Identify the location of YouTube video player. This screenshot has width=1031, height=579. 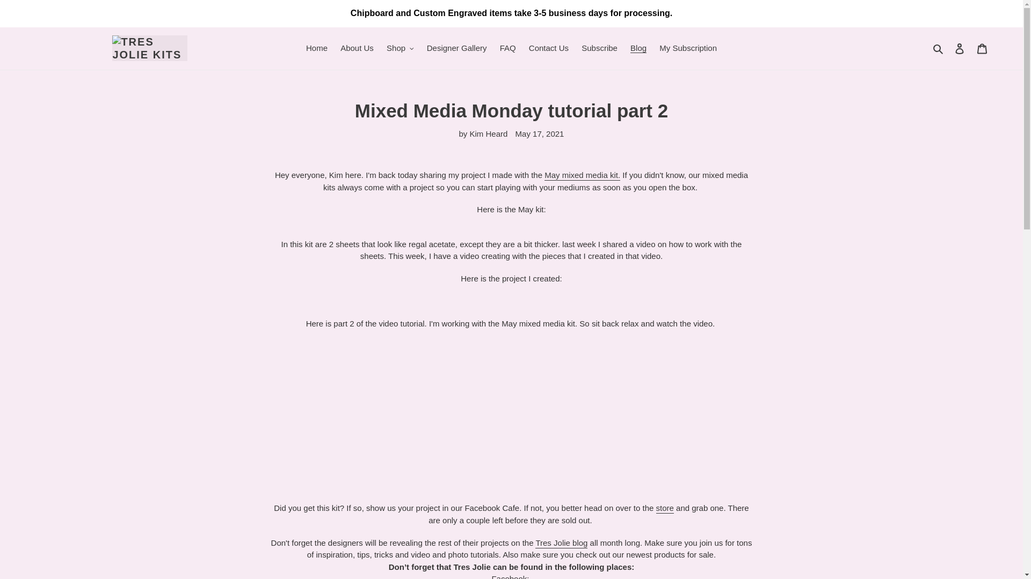
(511, 414).